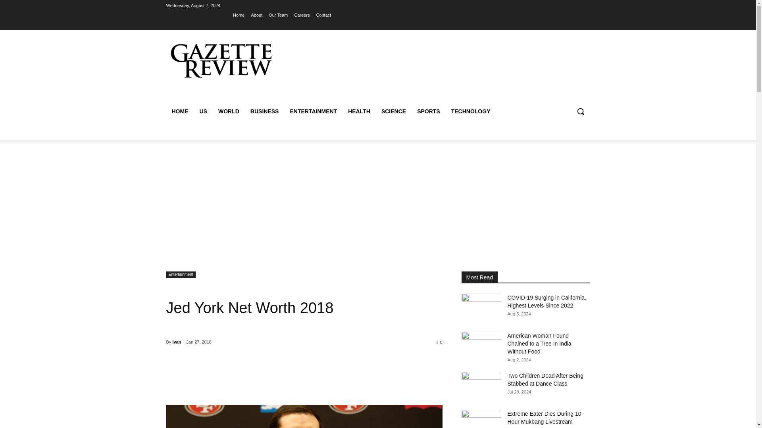  What do you see at coordinates (256, 15) in the screenshot?
I see `About` at bounding box center [256, 15].